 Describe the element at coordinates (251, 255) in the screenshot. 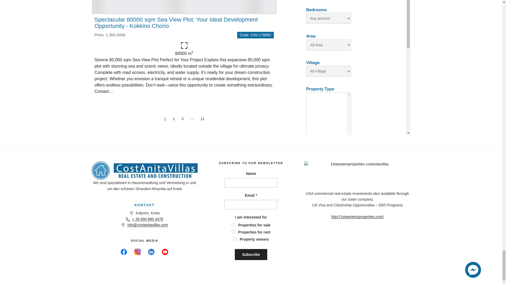

I see `Subscribe` at that location.